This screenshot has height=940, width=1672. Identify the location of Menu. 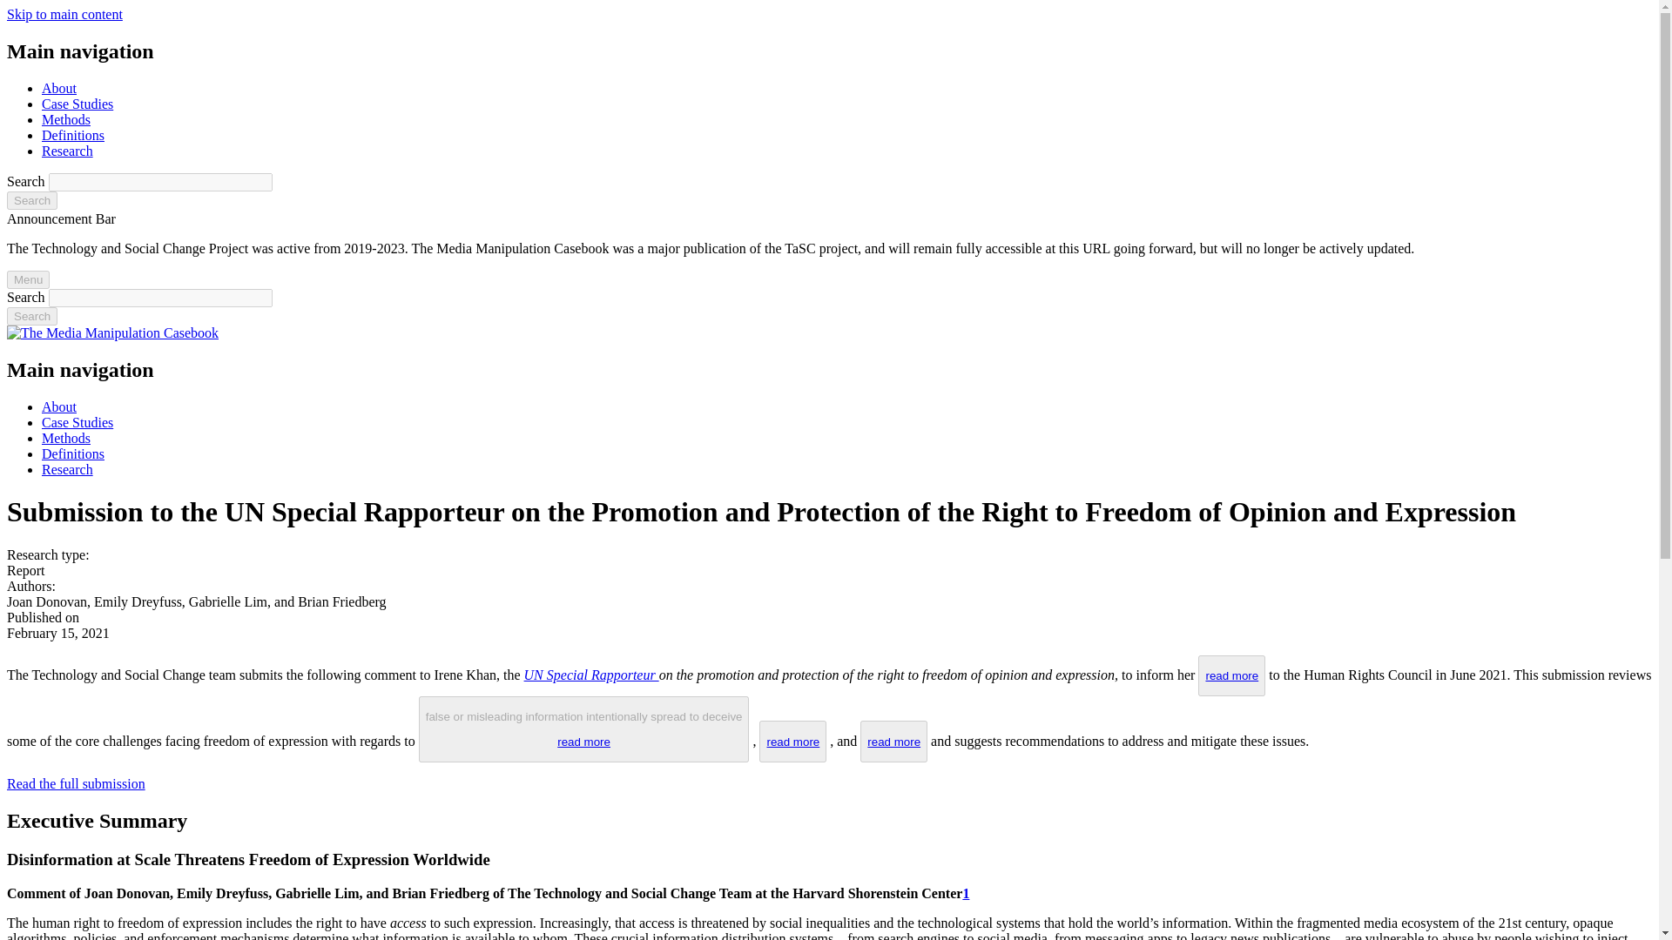
(28, 279).